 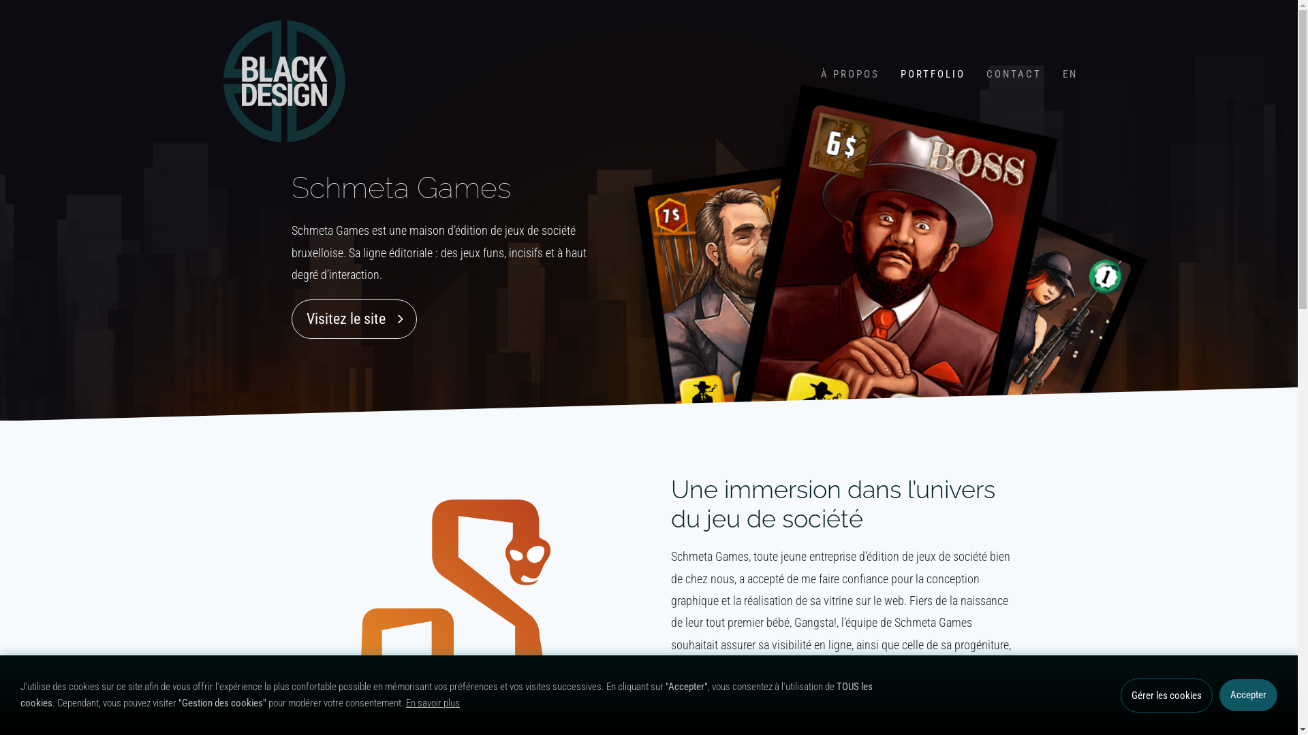 I want to click on En savoir plus, so click(x=433, y=703).